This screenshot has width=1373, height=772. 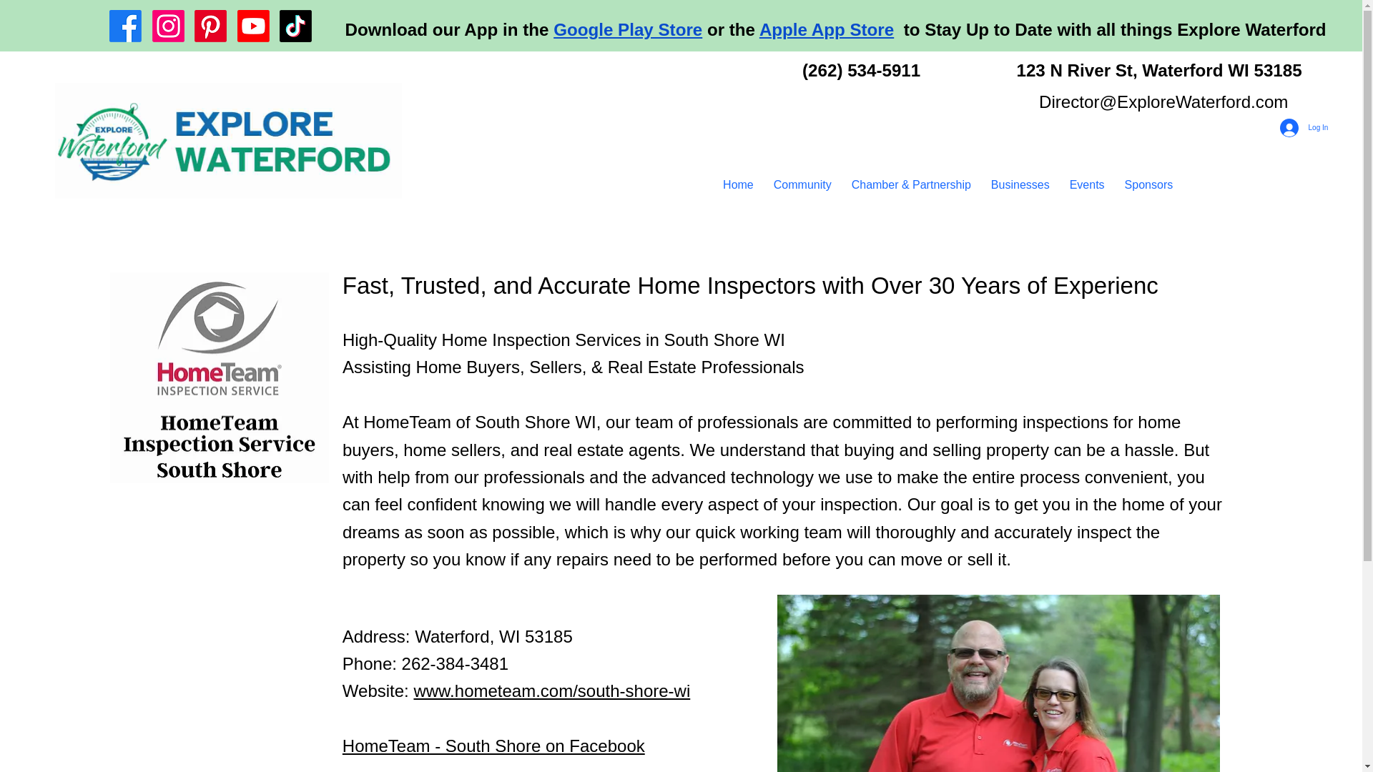 What do you see at coordinates (826, 30) in the screenshot?
I see `Apple App Store` at bounding box center [826, 30].